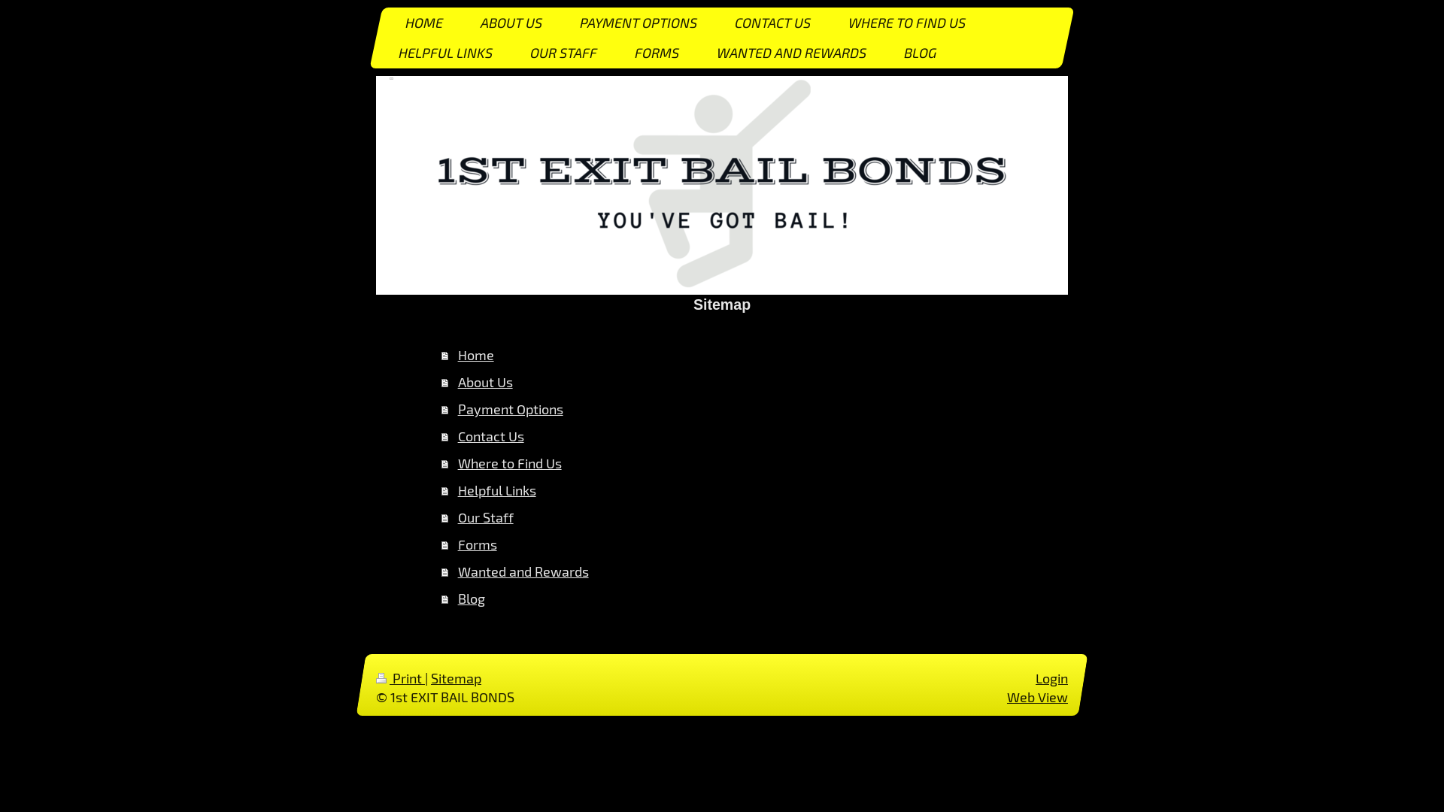 This screenshot has width=1444, height=812. I want to click on Helpful Links, so click(733, 490).